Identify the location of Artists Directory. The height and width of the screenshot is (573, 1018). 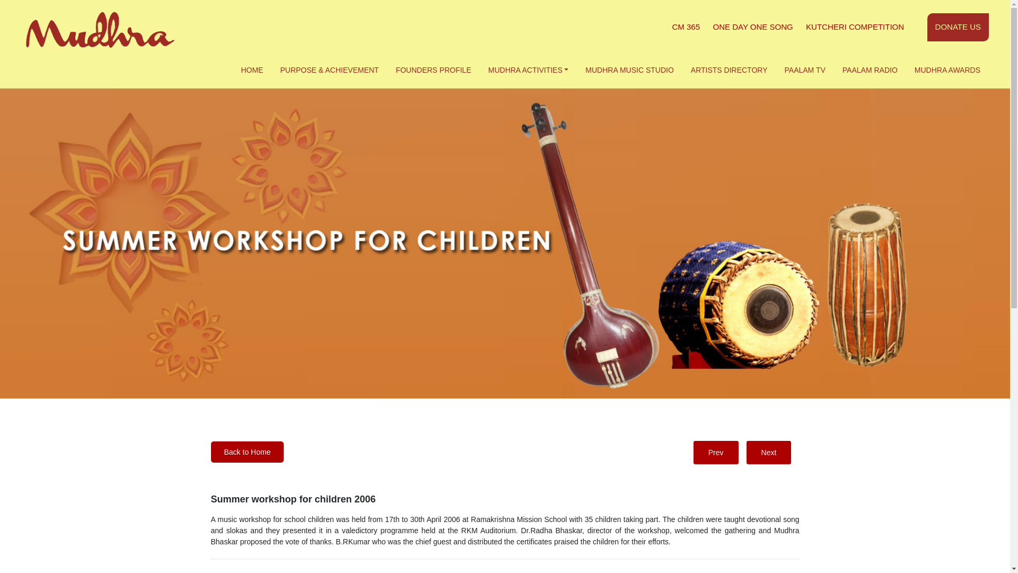
(729, 70).